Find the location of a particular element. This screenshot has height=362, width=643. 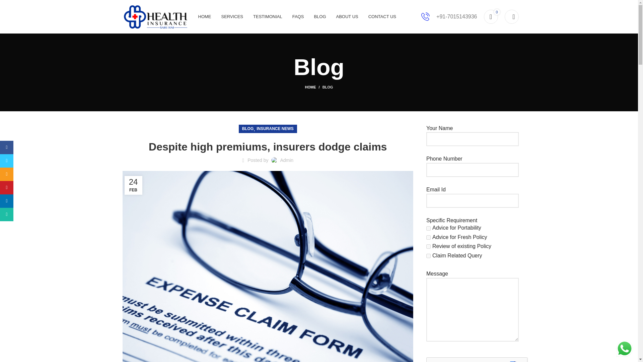

BLOG is located at coordinates (328, 87).